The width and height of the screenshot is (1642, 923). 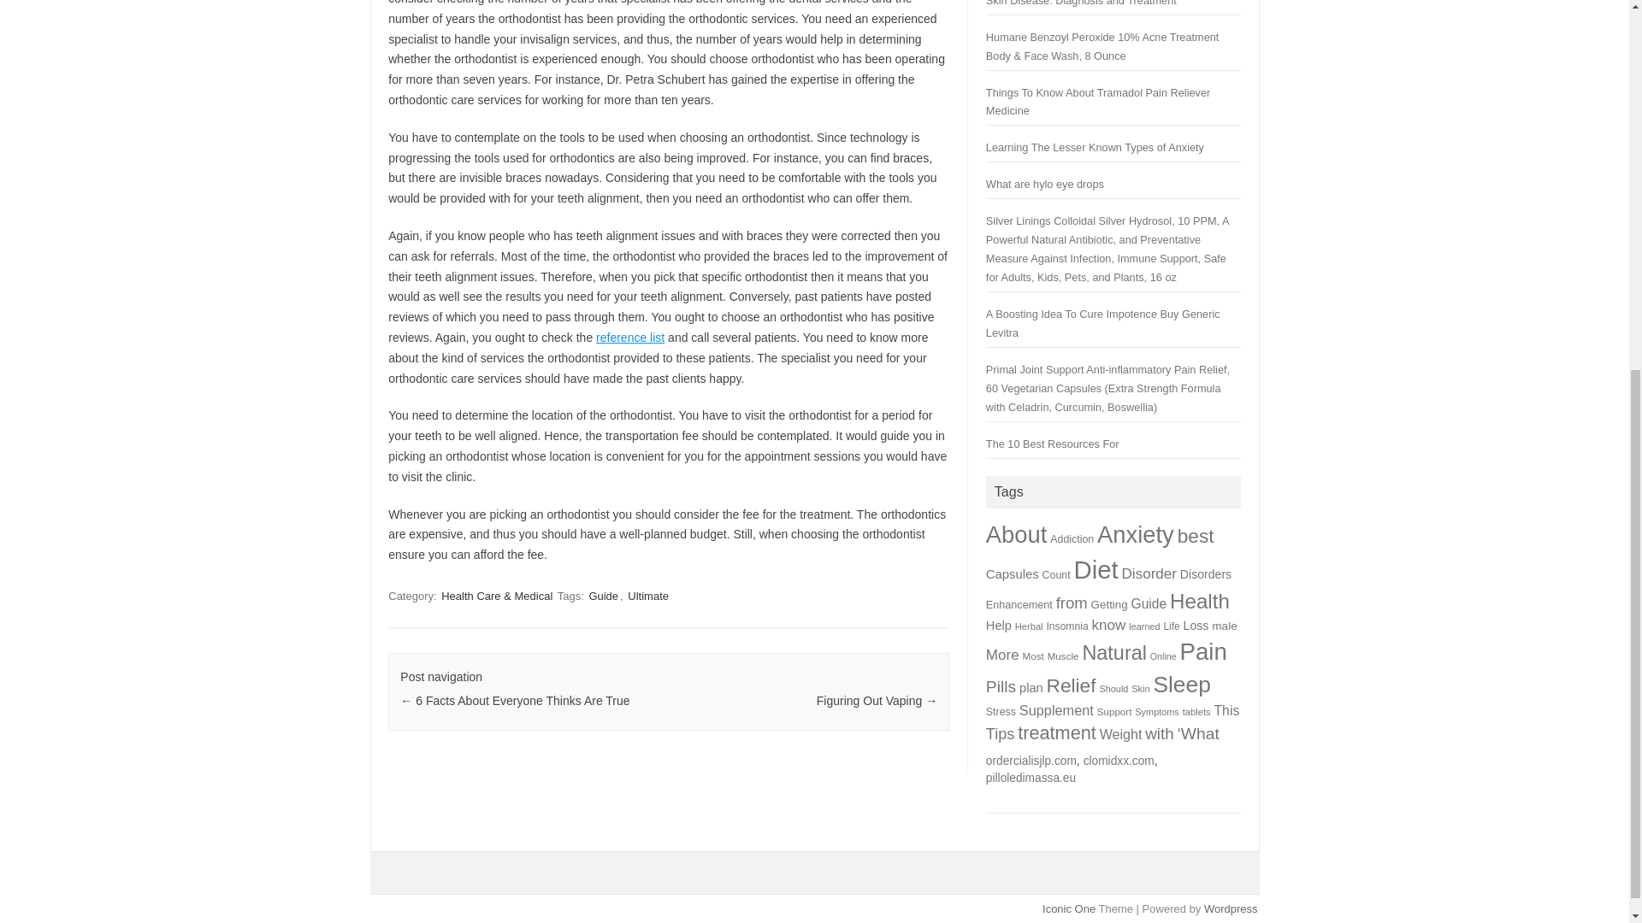 I want to click on About, so click(x=1016, y=535).